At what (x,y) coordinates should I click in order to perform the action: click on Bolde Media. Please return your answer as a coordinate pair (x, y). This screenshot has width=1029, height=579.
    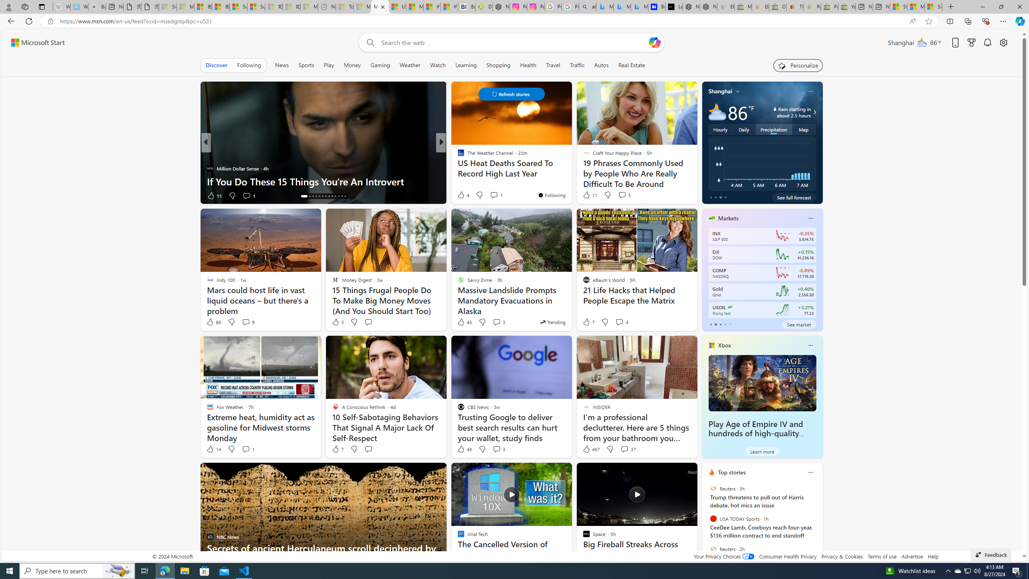
    Looking at the image, I should click on (457, 155).